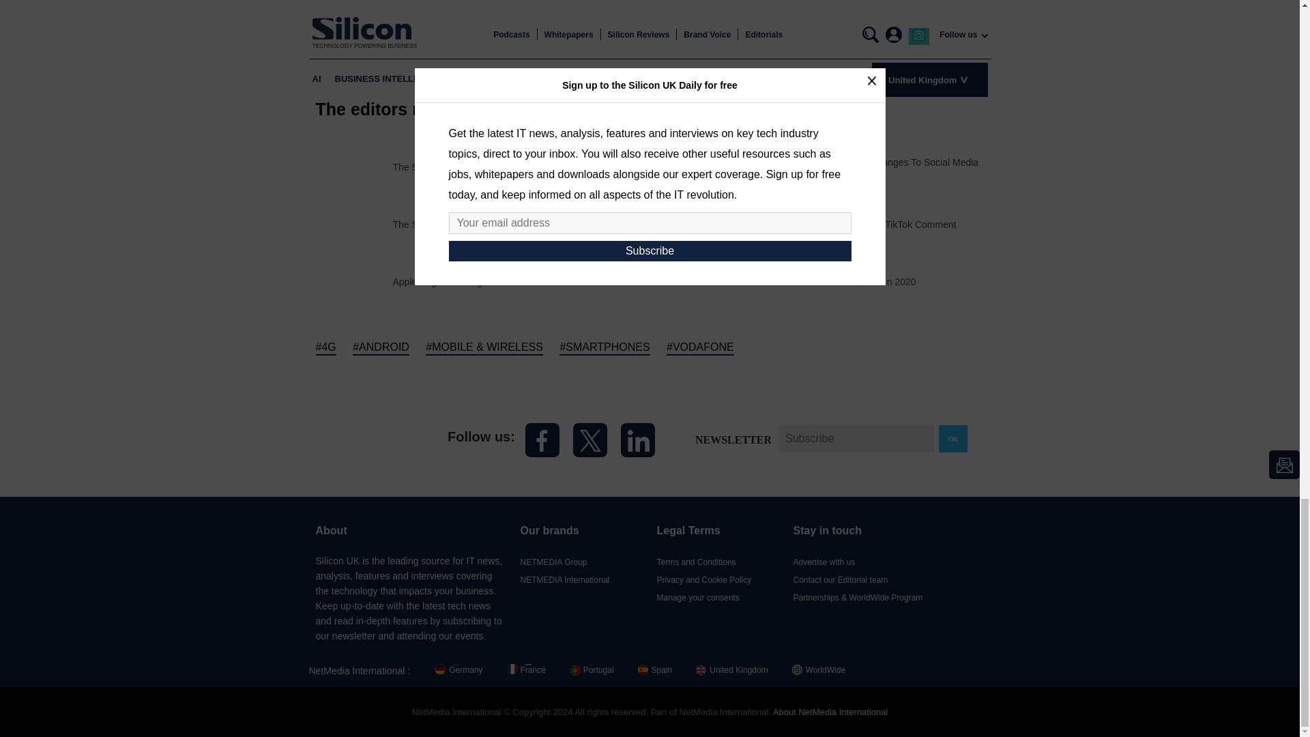 This screenshot has height=737, width=1310. What do you see at coordinates (688, 166) in the screenshot?
I see `520199Vodafone Launches Super-Powered Budget Smartphone` at bounding box center [688, 166].